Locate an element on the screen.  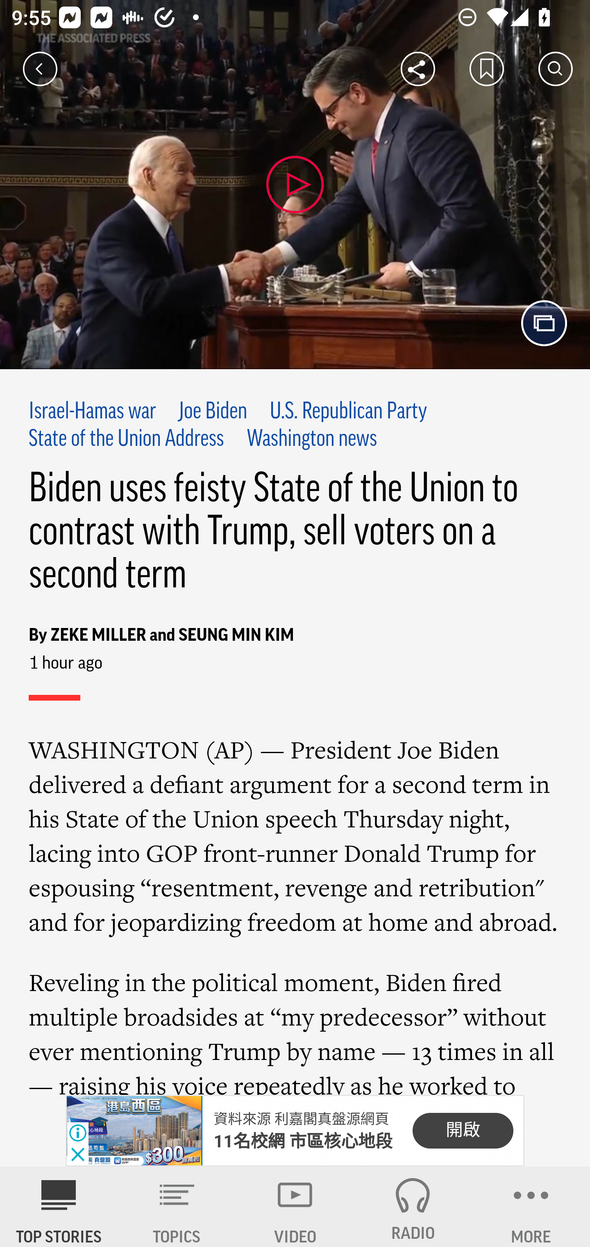
MORE is located at coordinates (531, 1207).